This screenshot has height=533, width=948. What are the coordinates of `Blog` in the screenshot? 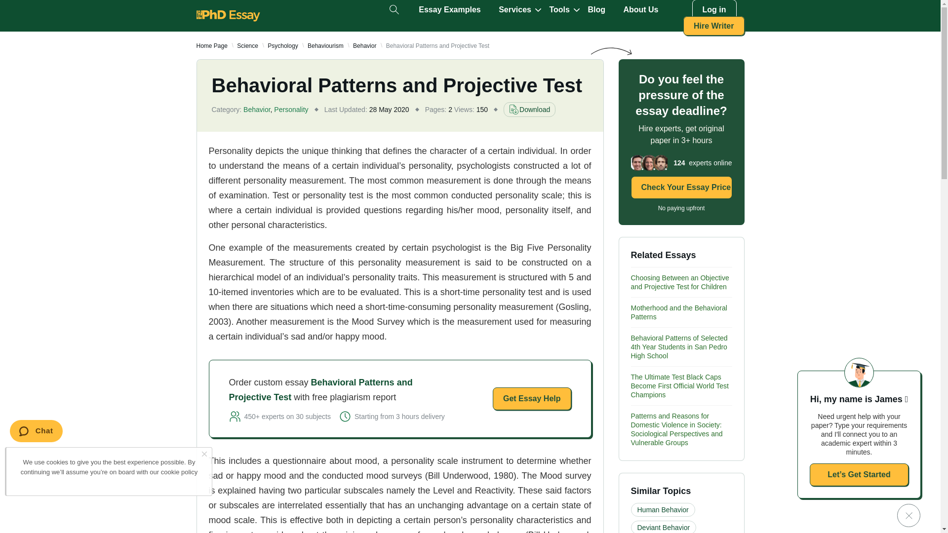 It's located at (596, 10).